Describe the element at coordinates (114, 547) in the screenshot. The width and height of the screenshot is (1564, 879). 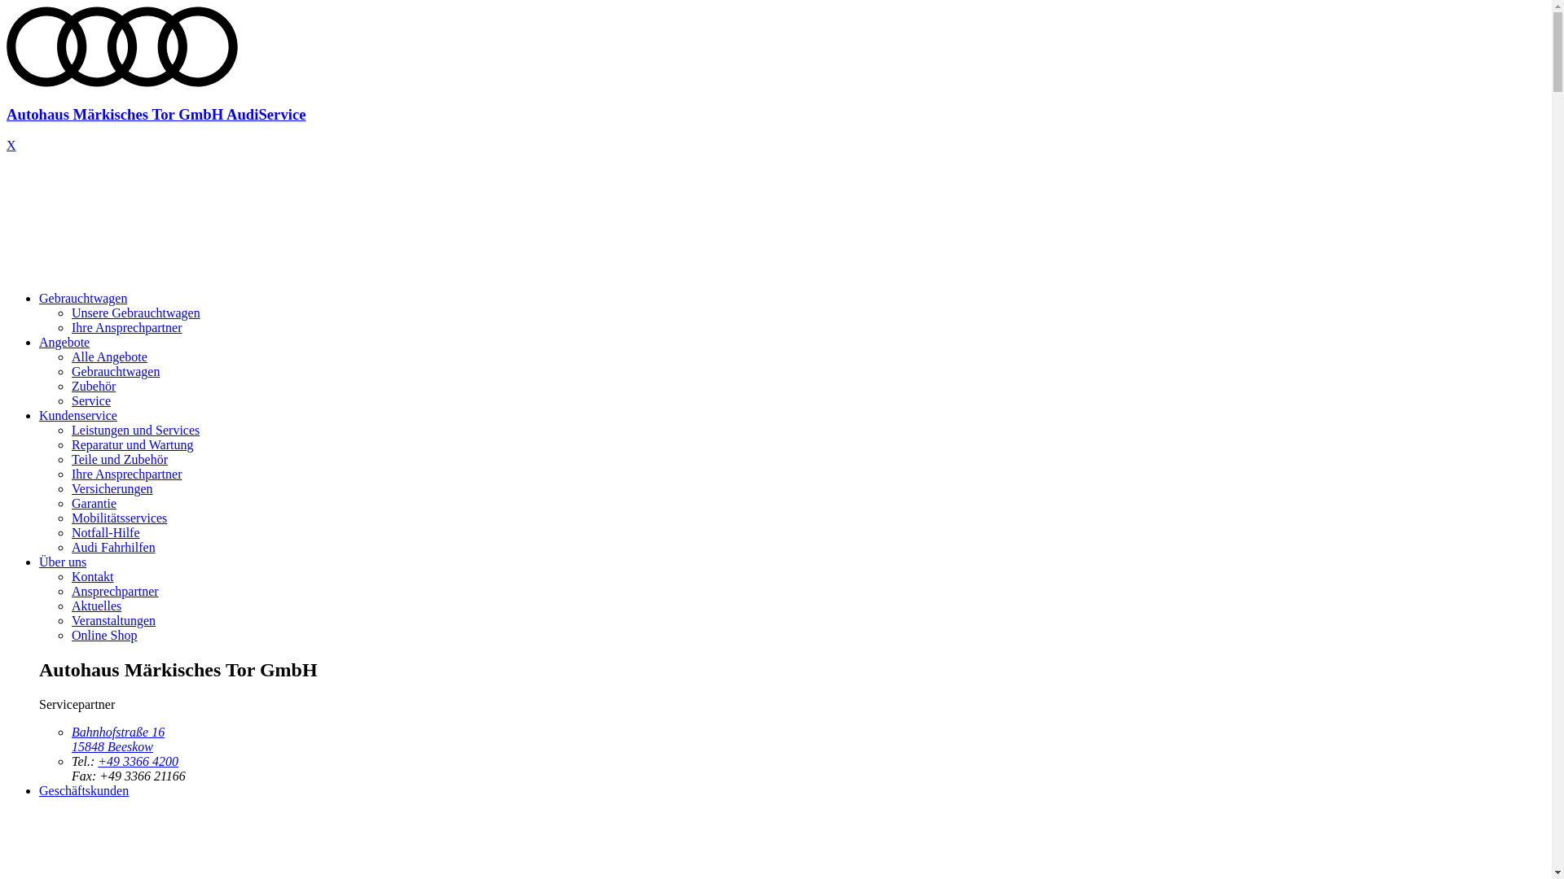
I see `Audi Fahrhilfen` at that location.